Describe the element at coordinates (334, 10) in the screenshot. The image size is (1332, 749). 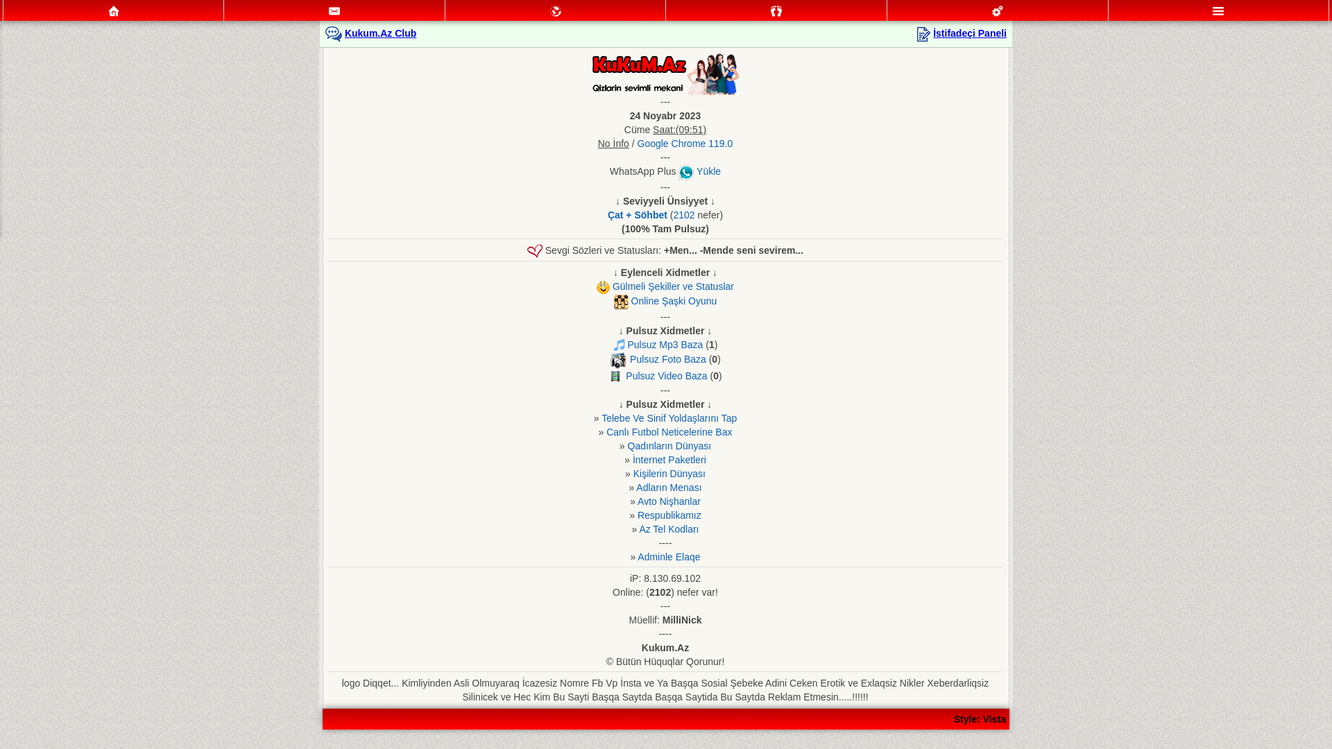
I see `Mesajlar` at that location.